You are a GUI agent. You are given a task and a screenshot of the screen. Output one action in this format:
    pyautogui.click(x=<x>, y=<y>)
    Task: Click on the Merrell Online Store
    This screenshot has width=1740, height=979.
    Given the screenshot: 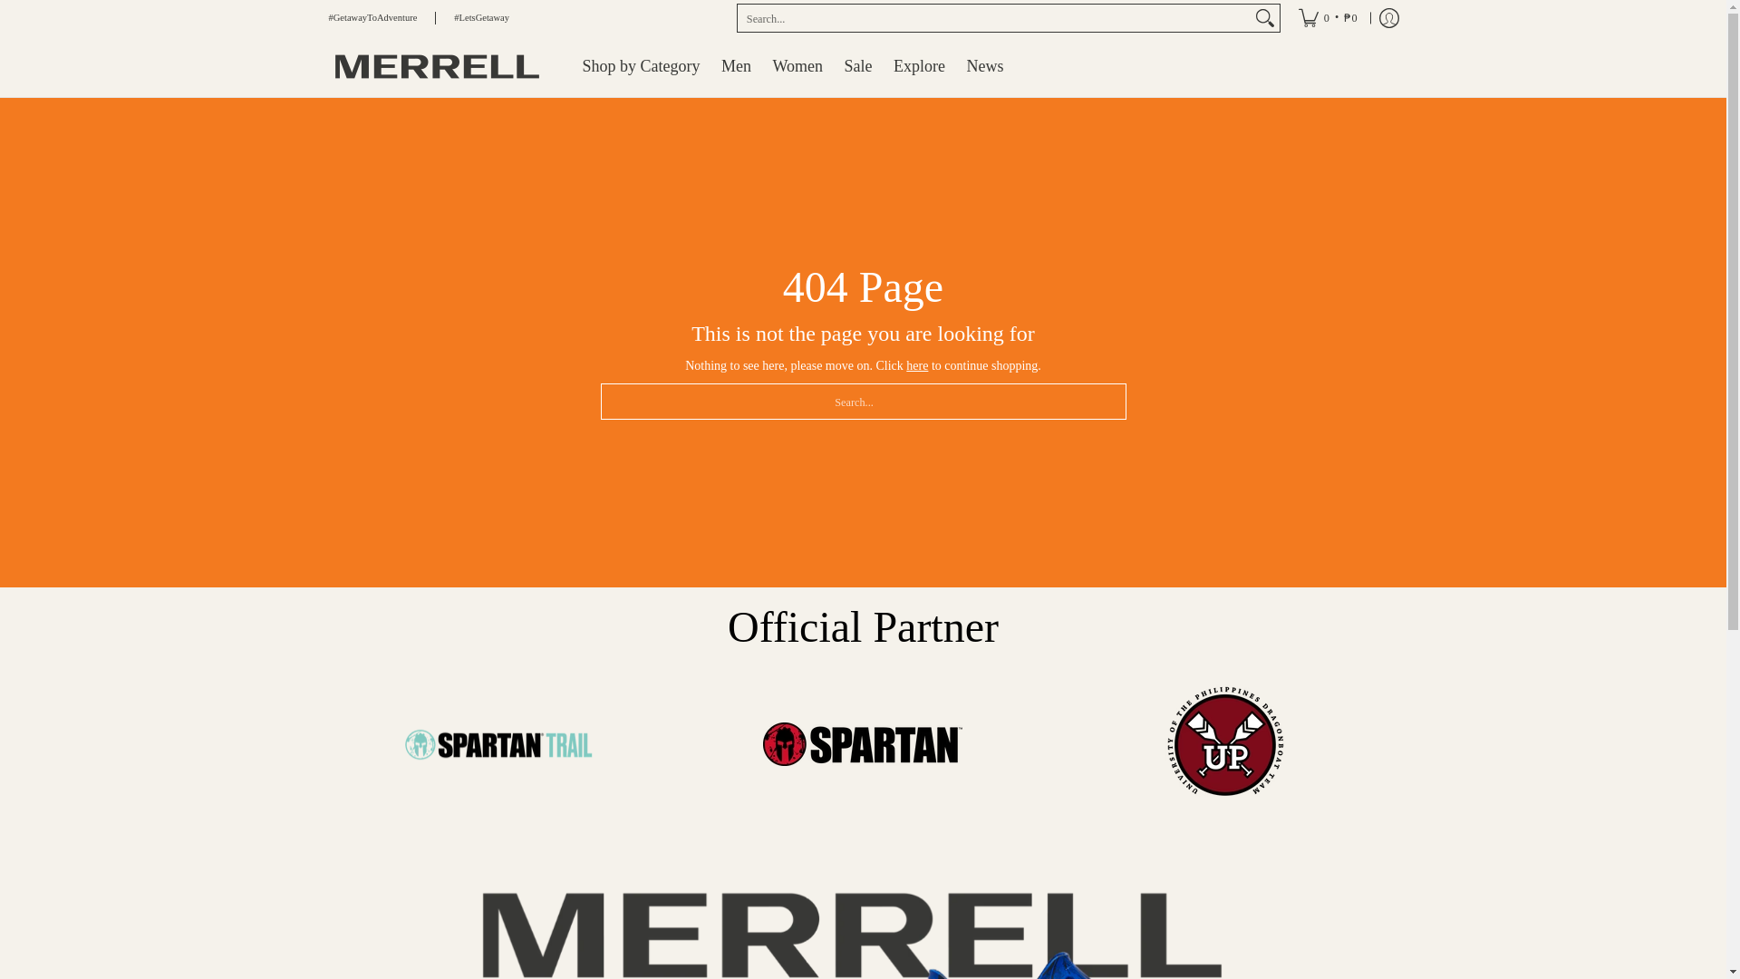 What is the action you would take?
    pyautogui.click(x=441, y=65)
    